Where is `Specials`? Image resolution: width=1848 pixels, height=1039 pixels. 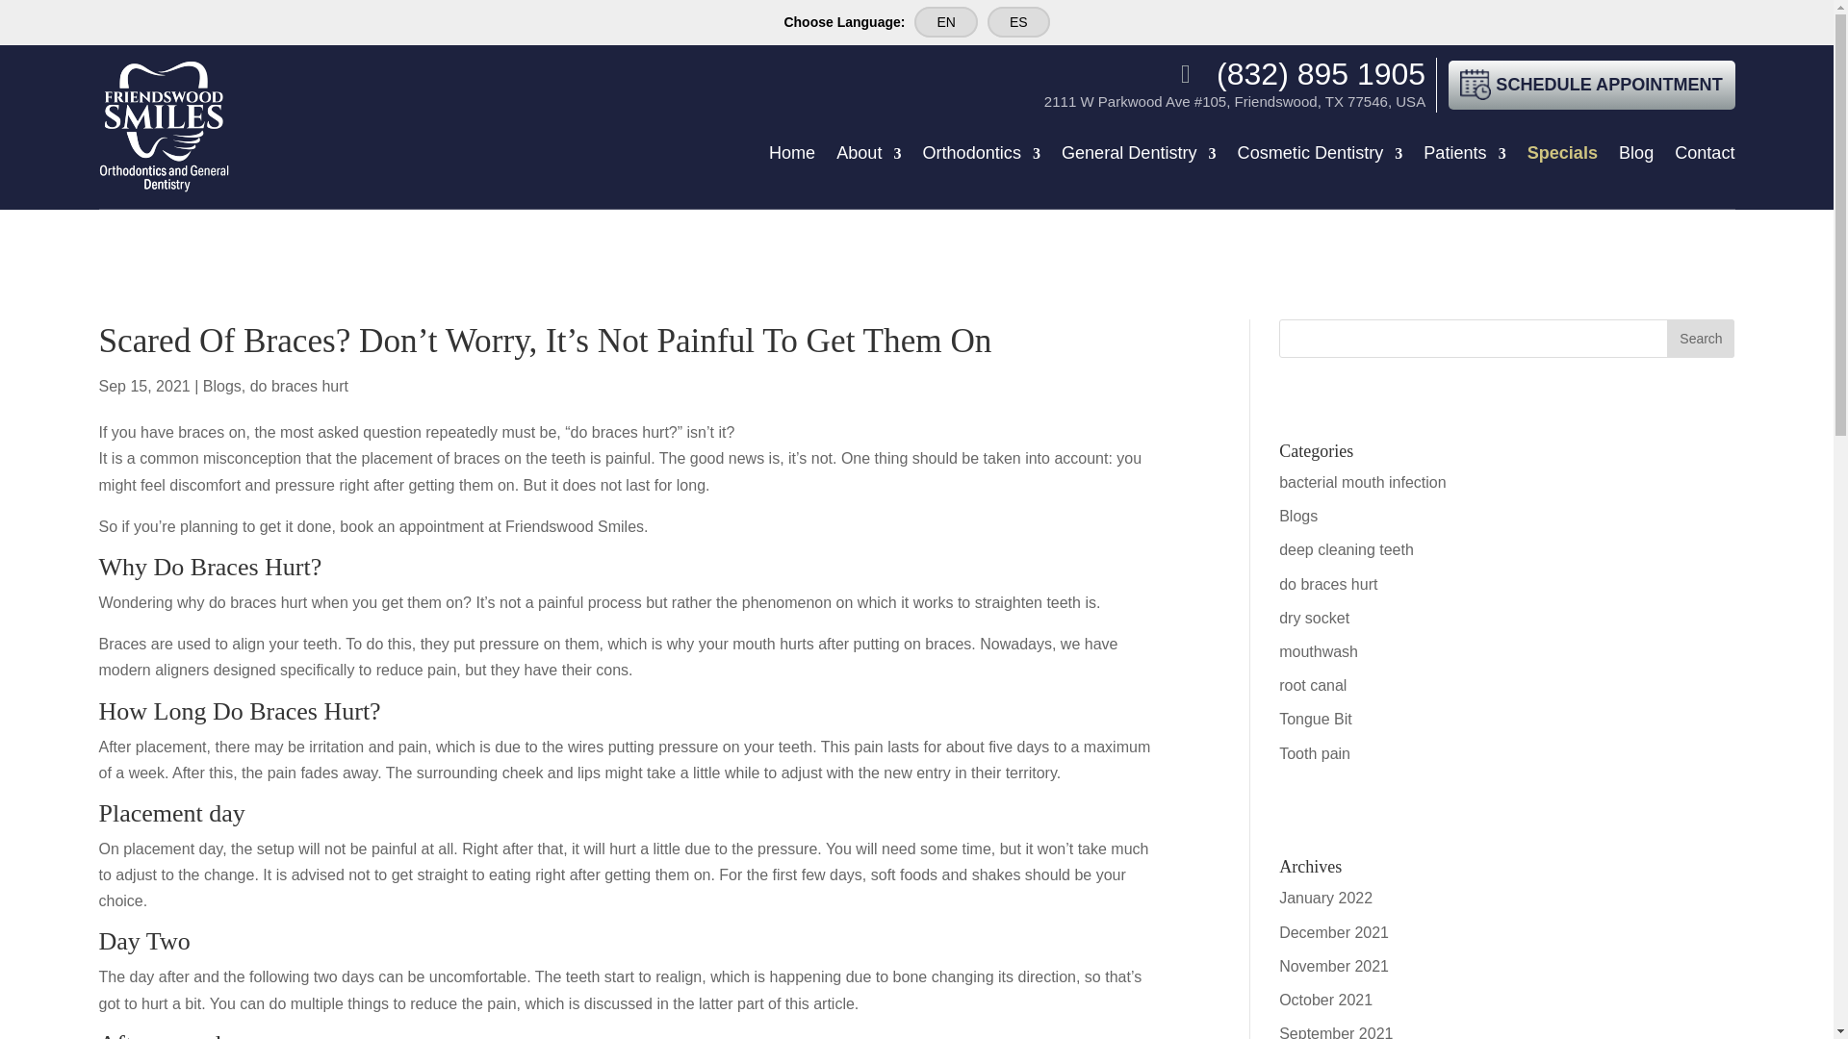
Specials is located at coordinates (1563, 158).